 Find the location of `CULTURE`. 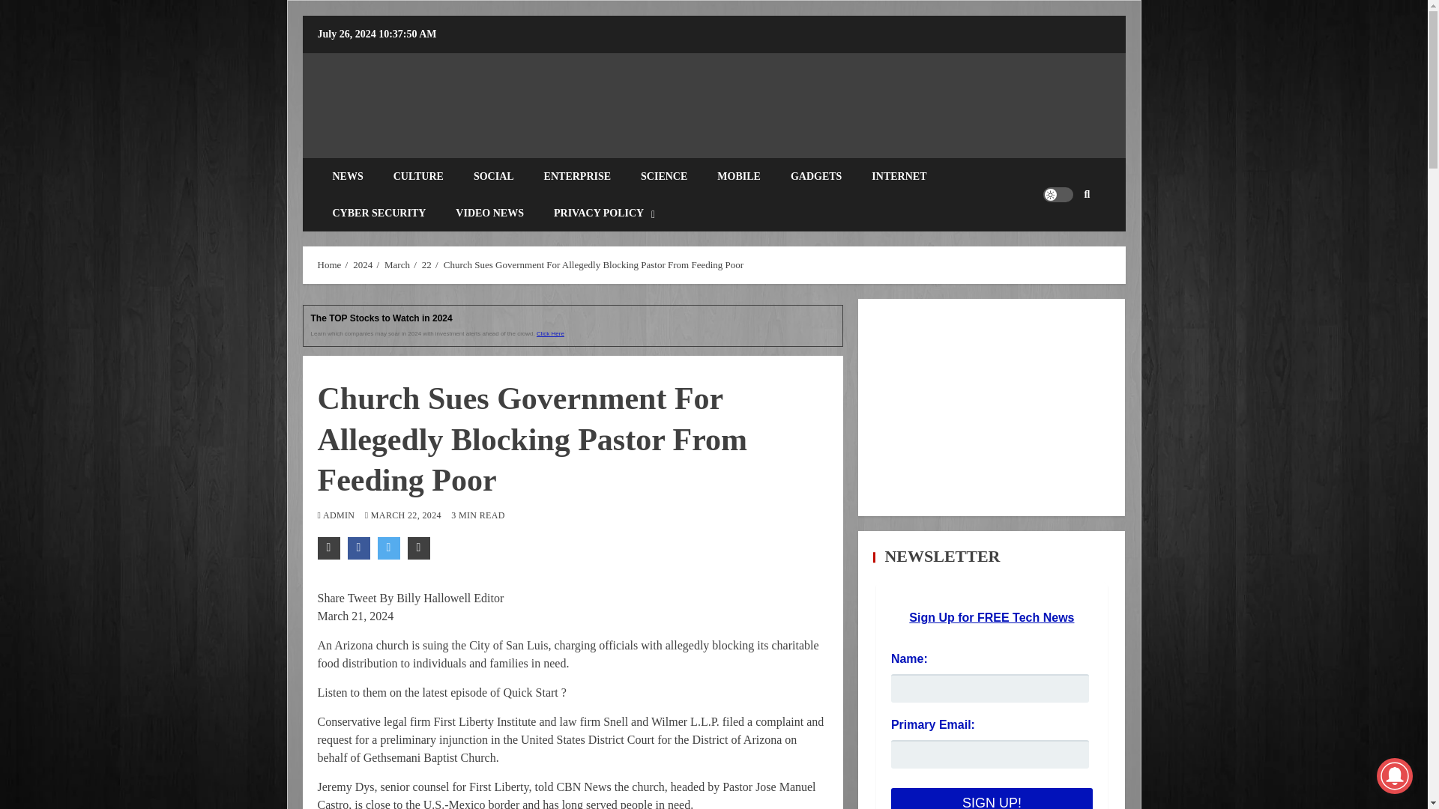

CULTURE is located at coordinates (418, 176).